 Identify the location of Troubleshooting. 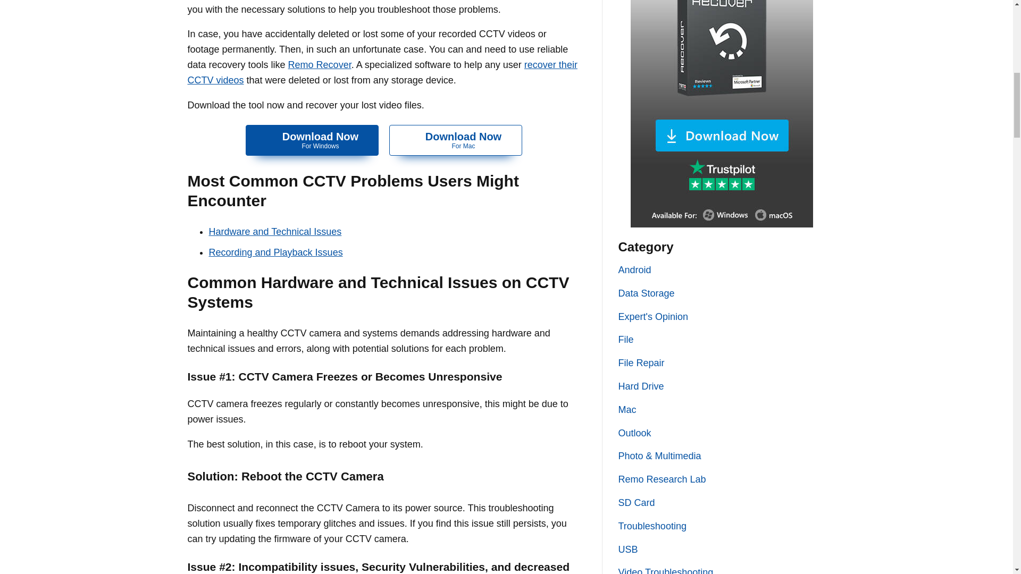
(641, 362).